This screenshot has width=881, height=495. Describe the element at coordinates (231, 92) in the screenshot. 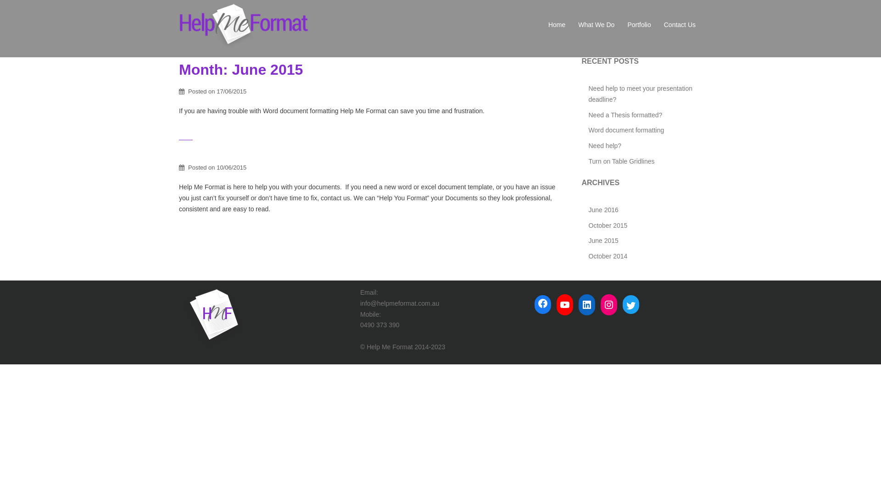

I see `17/06/2015` at that location.